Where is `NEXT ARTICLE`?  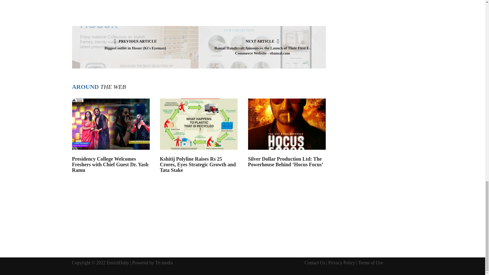 NEXT ARTICLE is located at coordinates (262, 41).